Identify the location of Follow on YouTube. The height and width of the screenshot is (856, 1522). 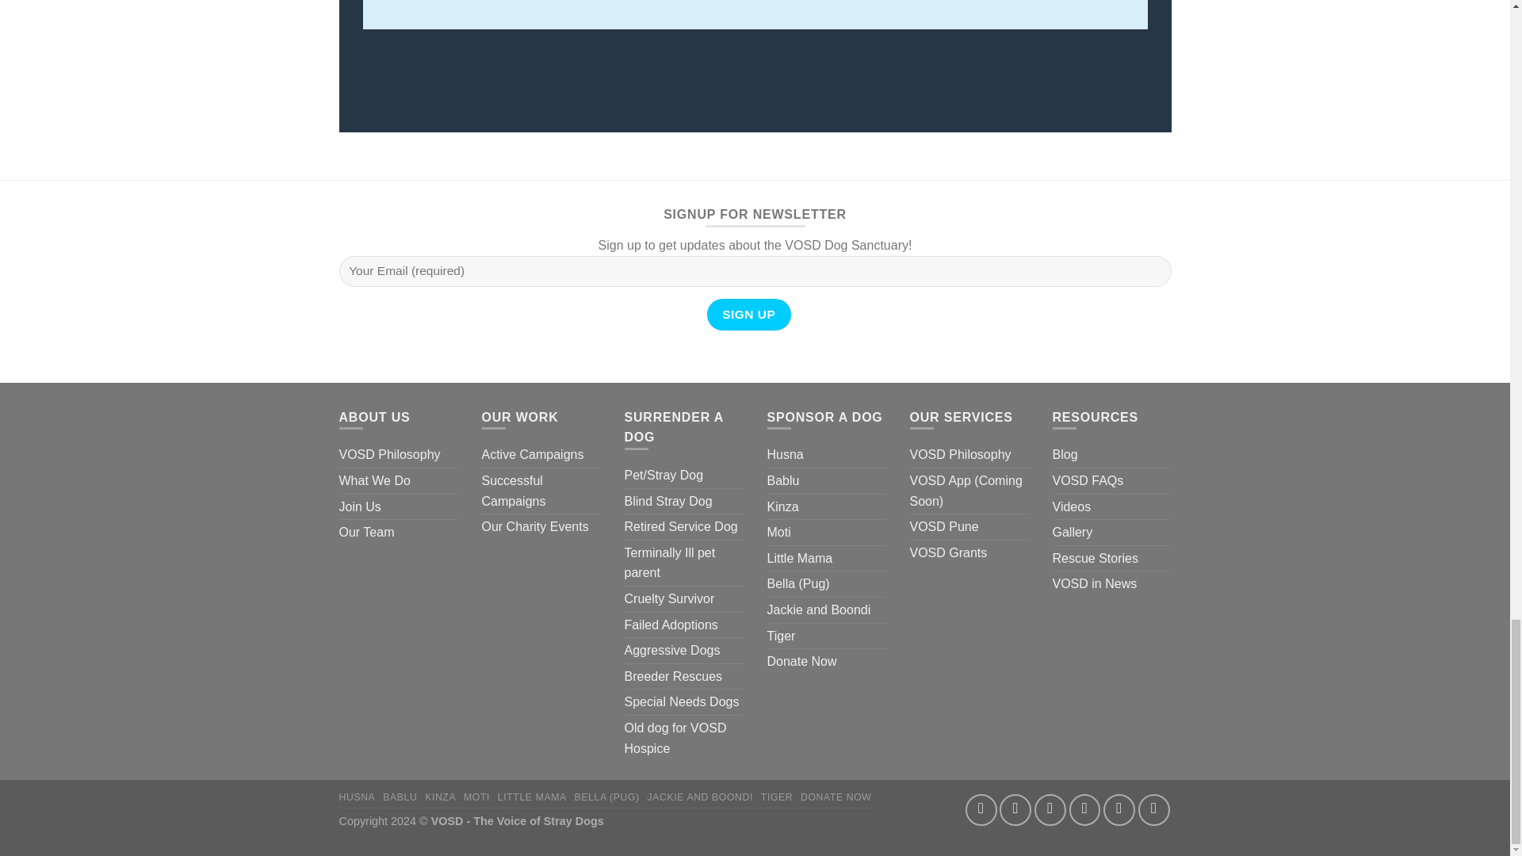
(1154, 810).